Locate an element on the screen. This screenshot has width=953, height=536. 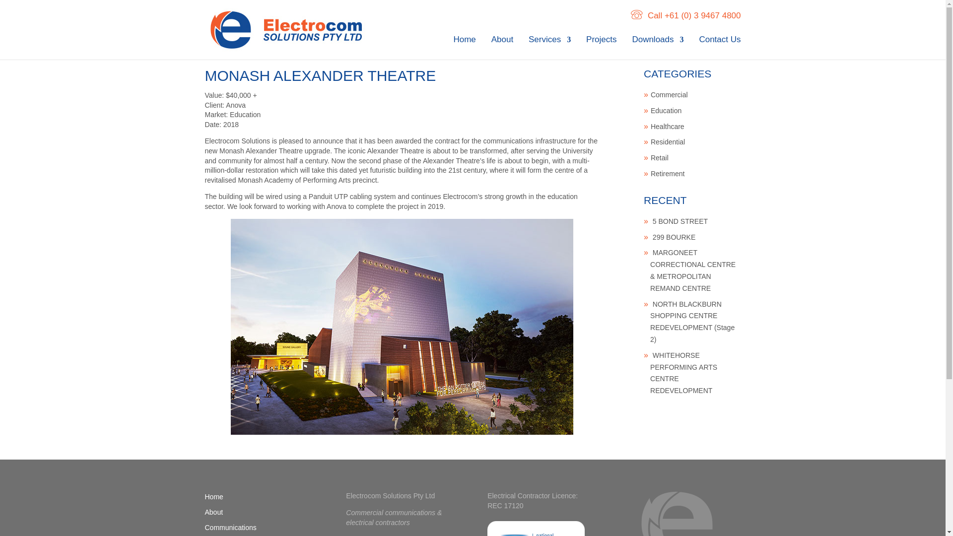
About is located at coordinates (502, 48).